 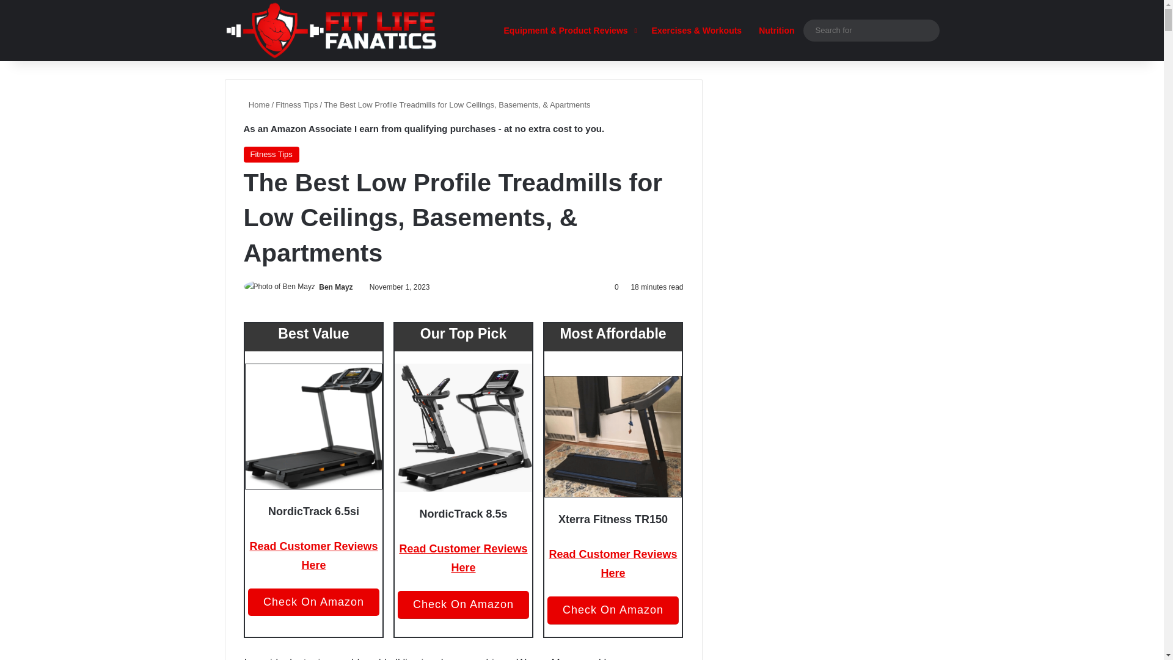 What do you see at coordinates (256, 105) in the screenshot?
I see `Home` at bounding box center [256, 105].